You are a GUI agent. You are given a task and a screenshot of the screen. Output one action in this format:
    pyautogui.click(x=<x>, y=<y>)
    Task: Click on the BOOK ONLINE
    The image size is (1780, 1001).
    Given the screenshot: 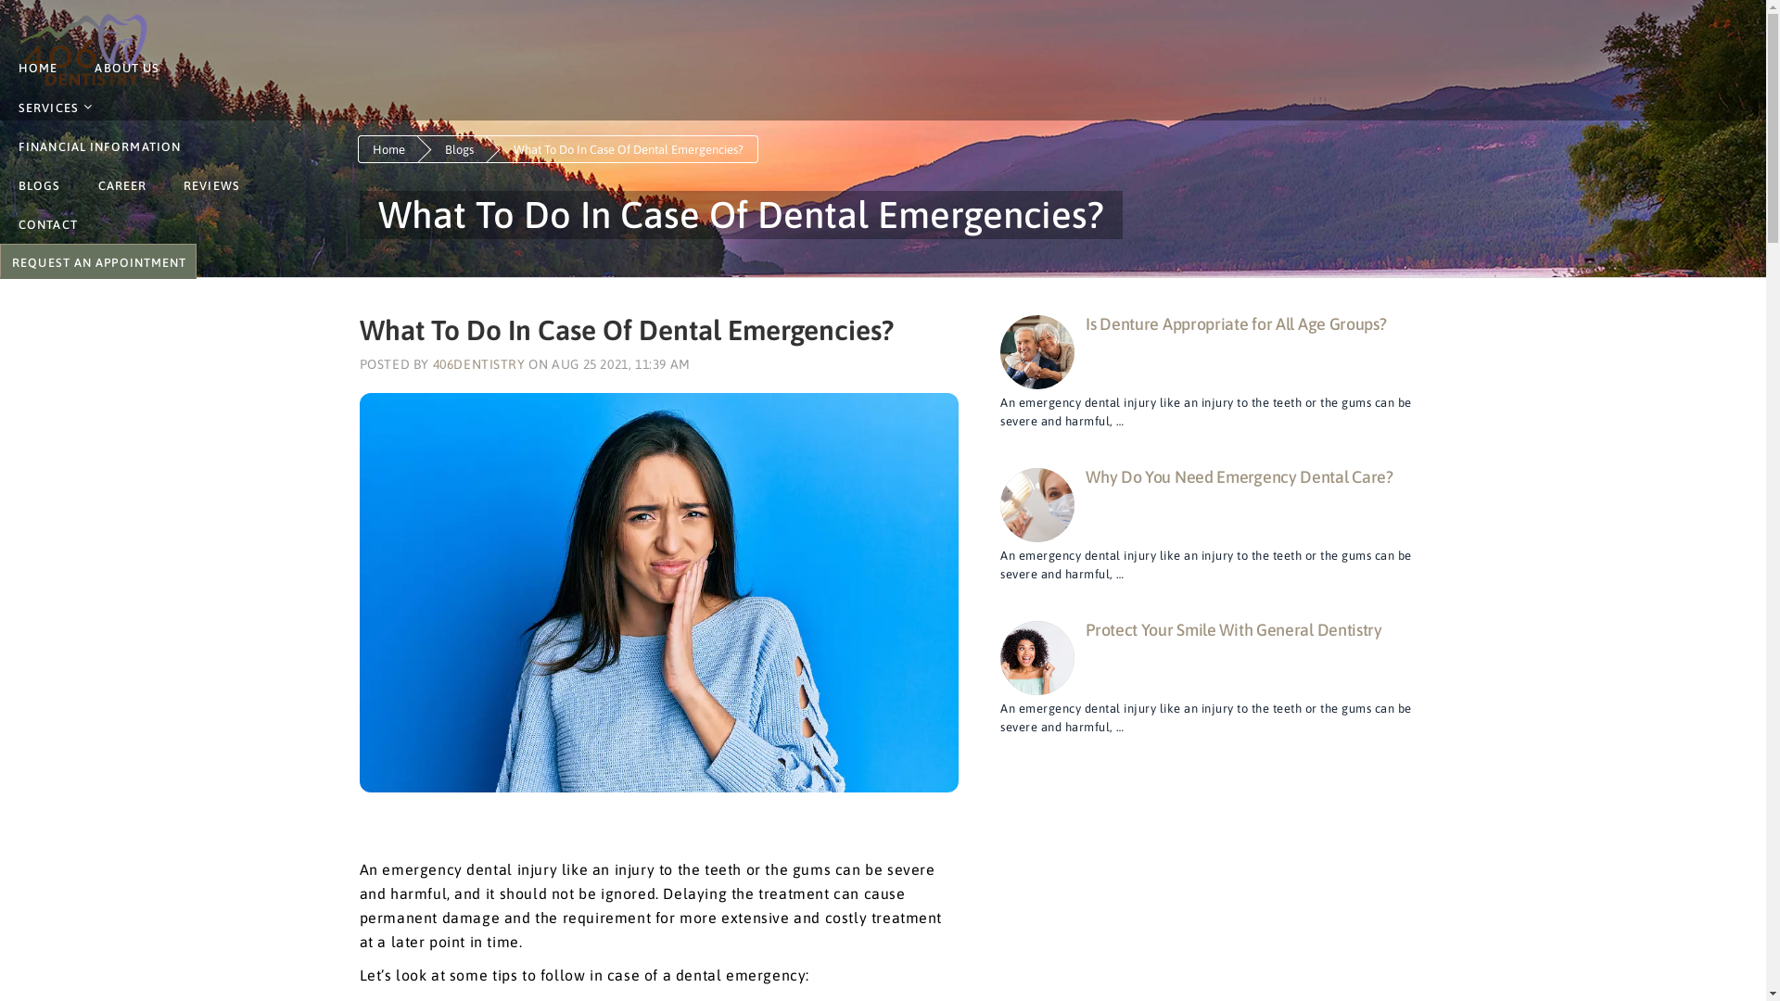 What is the action you would take?
    pyautogui.click(x=98, y=261)
    